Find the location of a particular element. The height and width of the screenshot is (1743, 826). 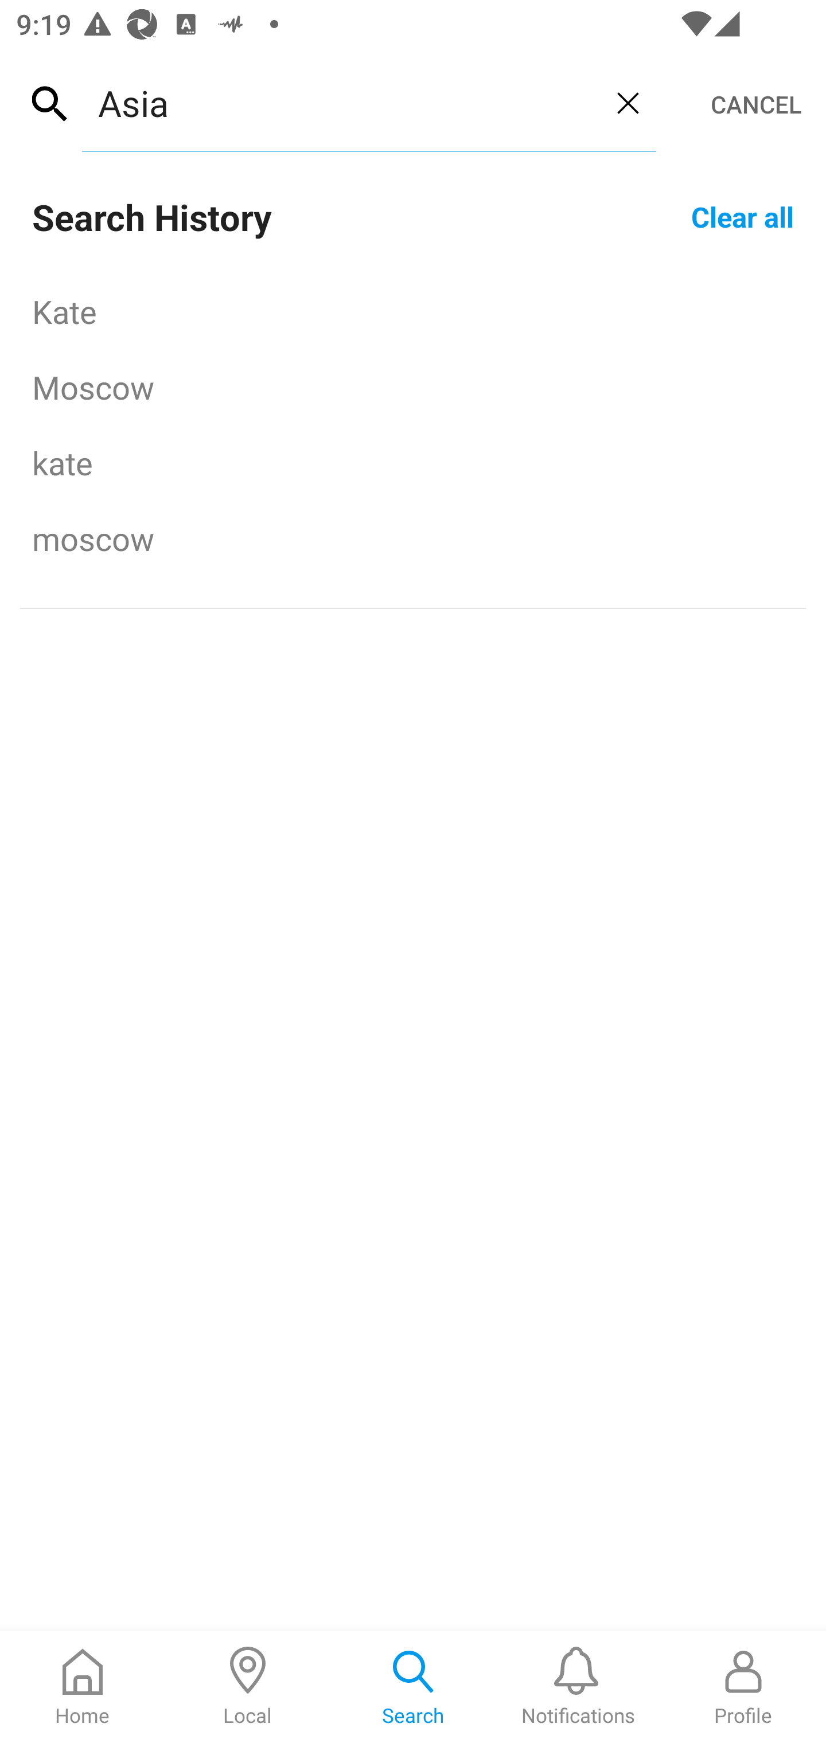

Kate is located at coordinates (413, 311).